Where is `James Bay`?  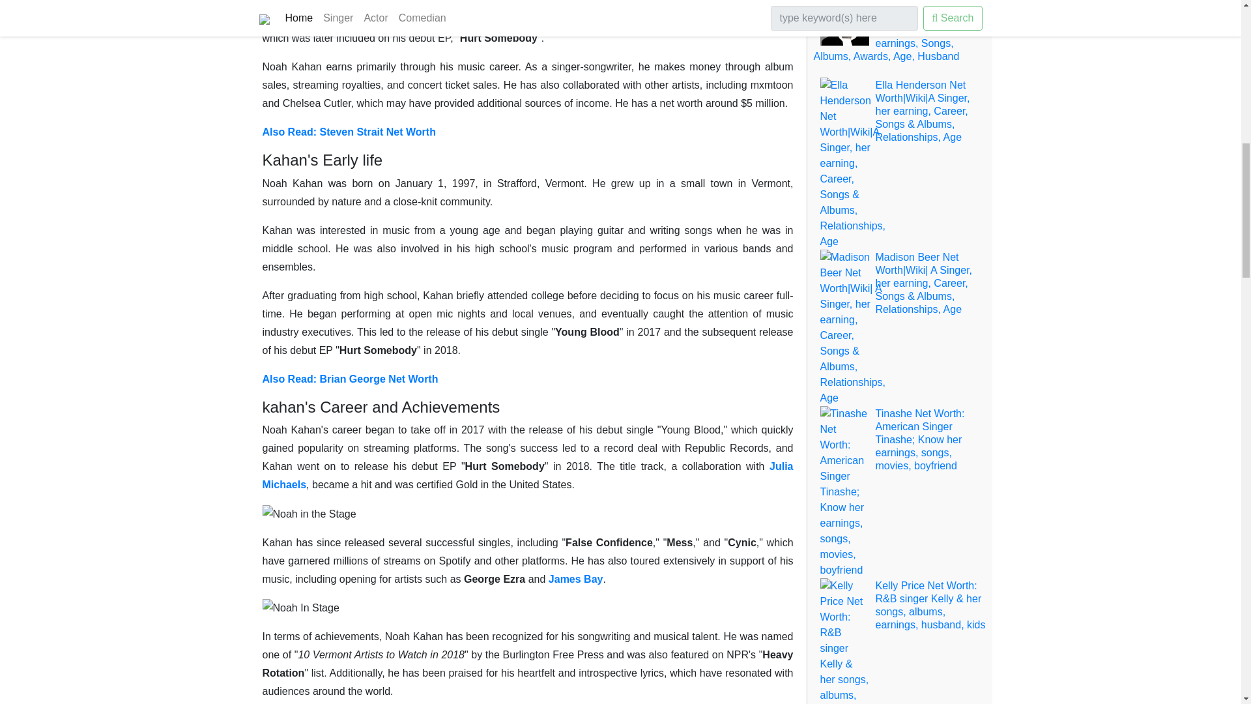 James Bay is located at coordinates (576, 579).